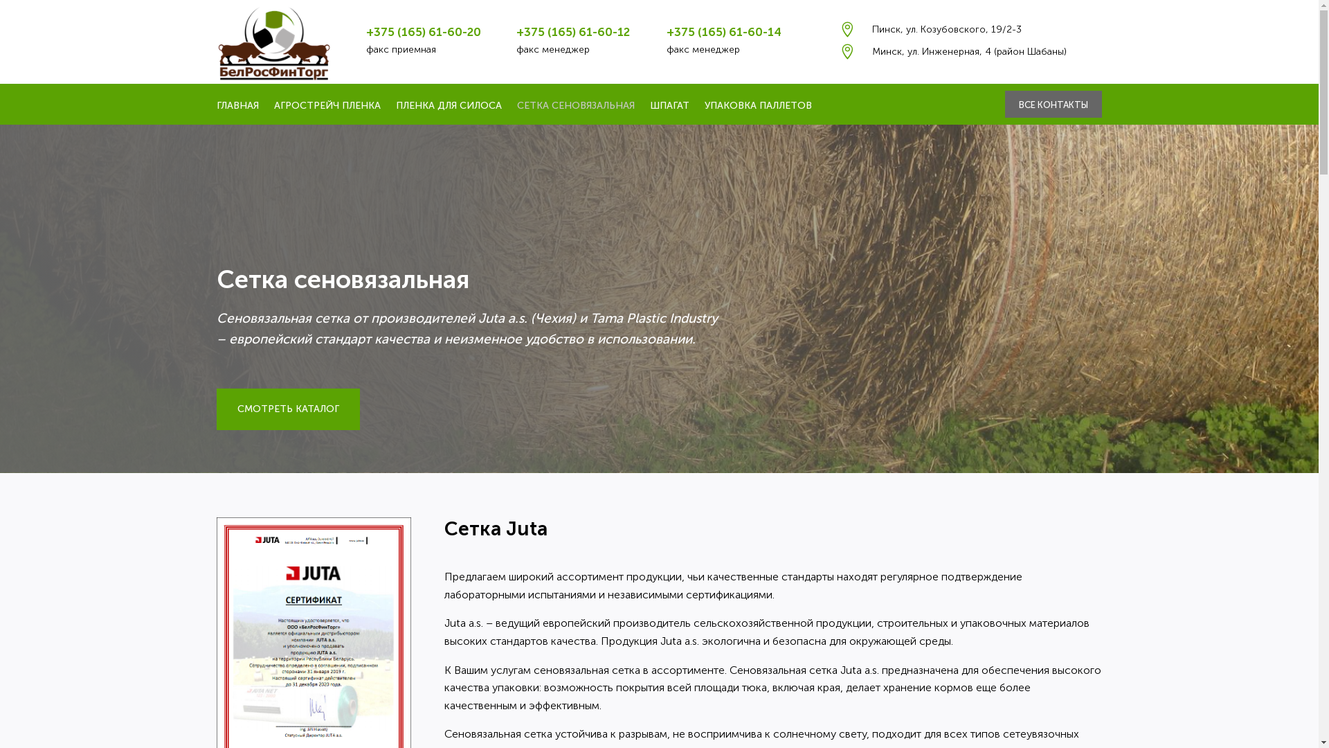 The width and height of the screenshot is (1329, 748). Describe the element at coordinates (424, 32) in the screenshot. I see `+375 (165) 61-60-20` at that location.